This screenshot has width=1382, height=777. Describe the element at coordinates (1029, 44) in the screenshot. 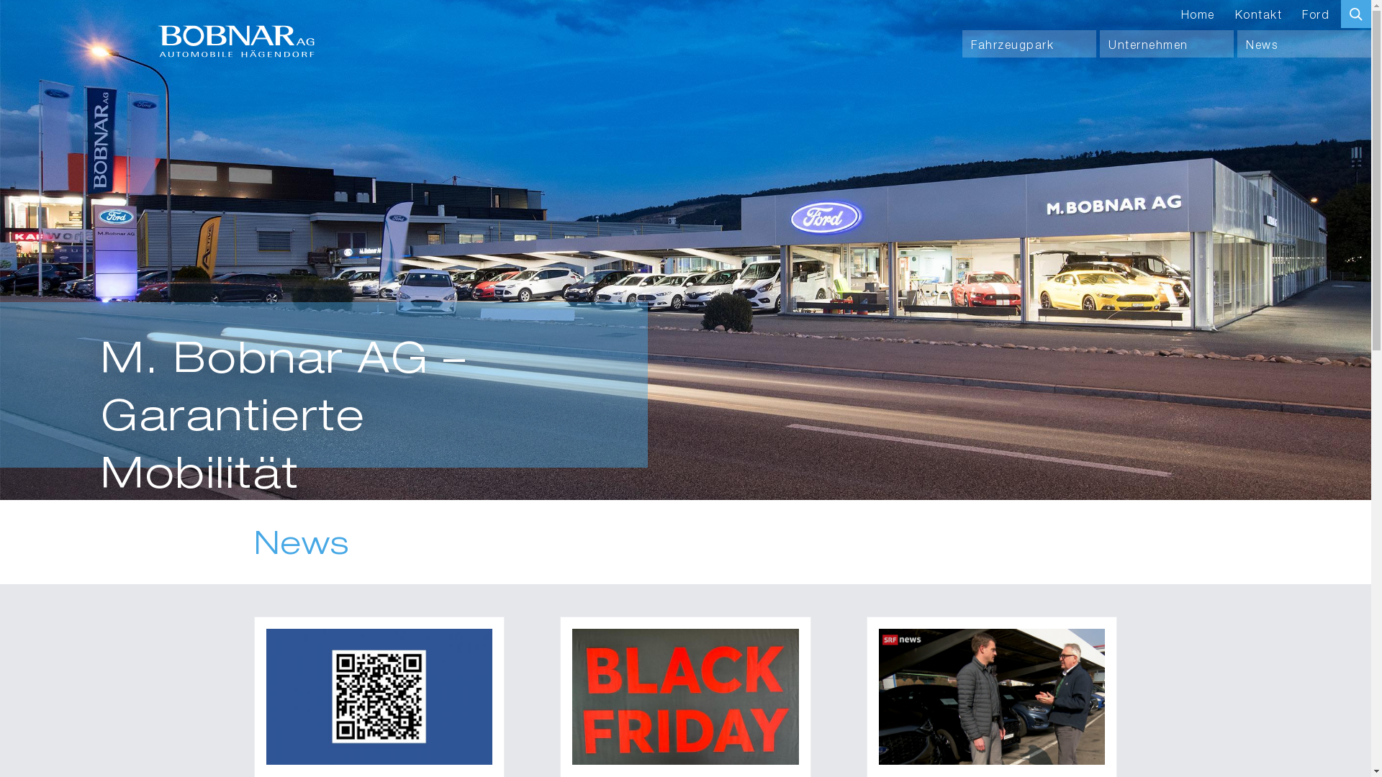

I see `Fahrzeugpark` at that location.